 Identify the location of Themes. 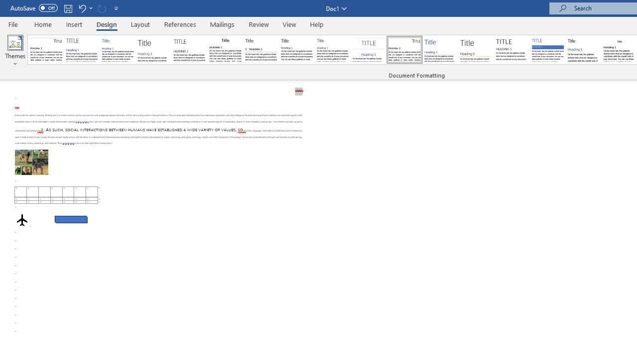
(15, 51).